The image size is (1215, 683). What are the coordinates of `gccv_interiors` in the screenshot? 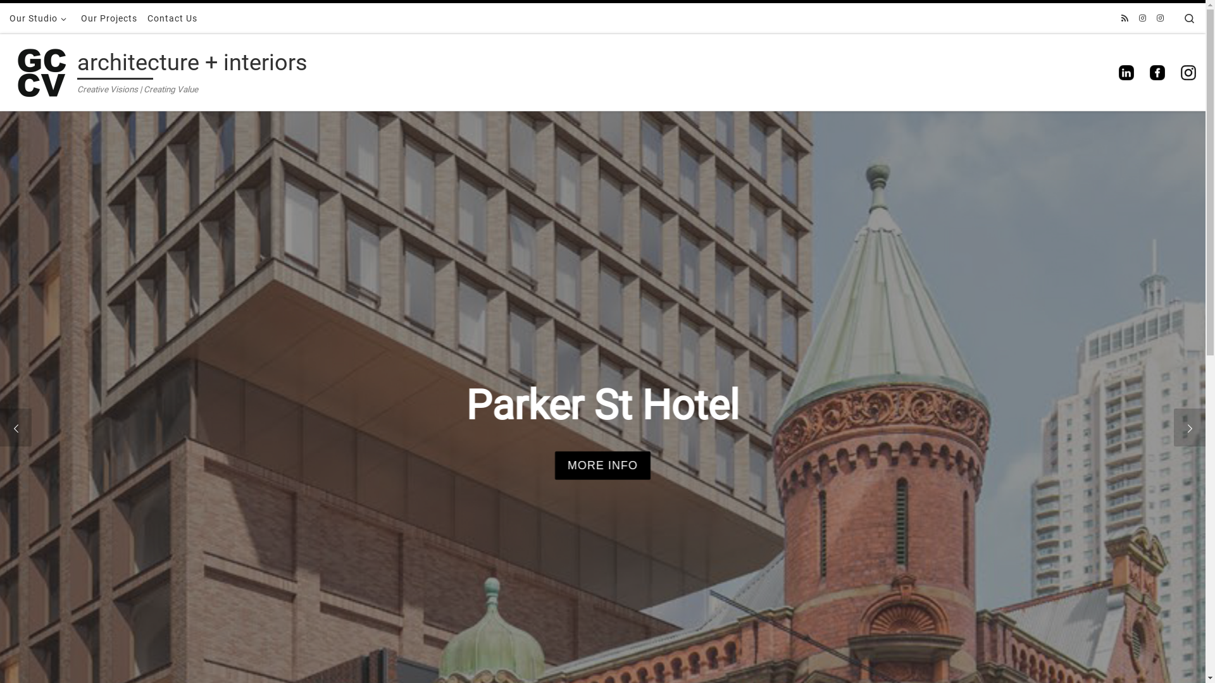 It's located at (1143, 19).